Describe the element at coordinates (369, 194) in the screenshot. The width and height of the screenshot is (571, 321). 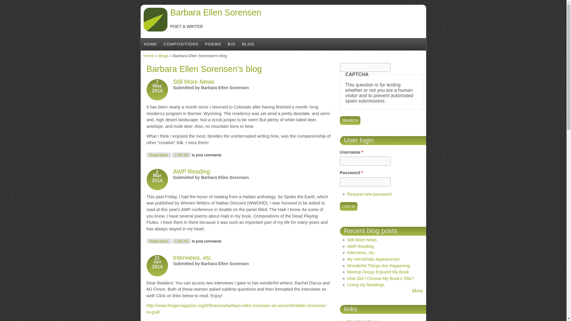
I see `Barbara Ellen Sorensen` at that location.